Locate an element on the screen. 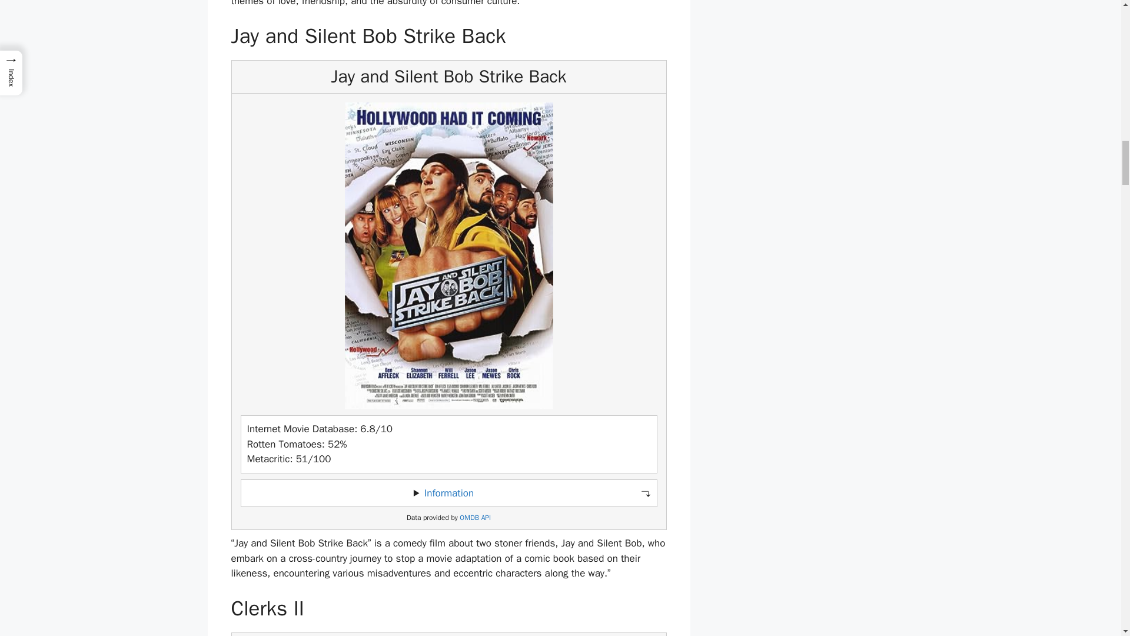 The image size is (1130, 636). Open Movie Database API is located at coordinates (475, 517).